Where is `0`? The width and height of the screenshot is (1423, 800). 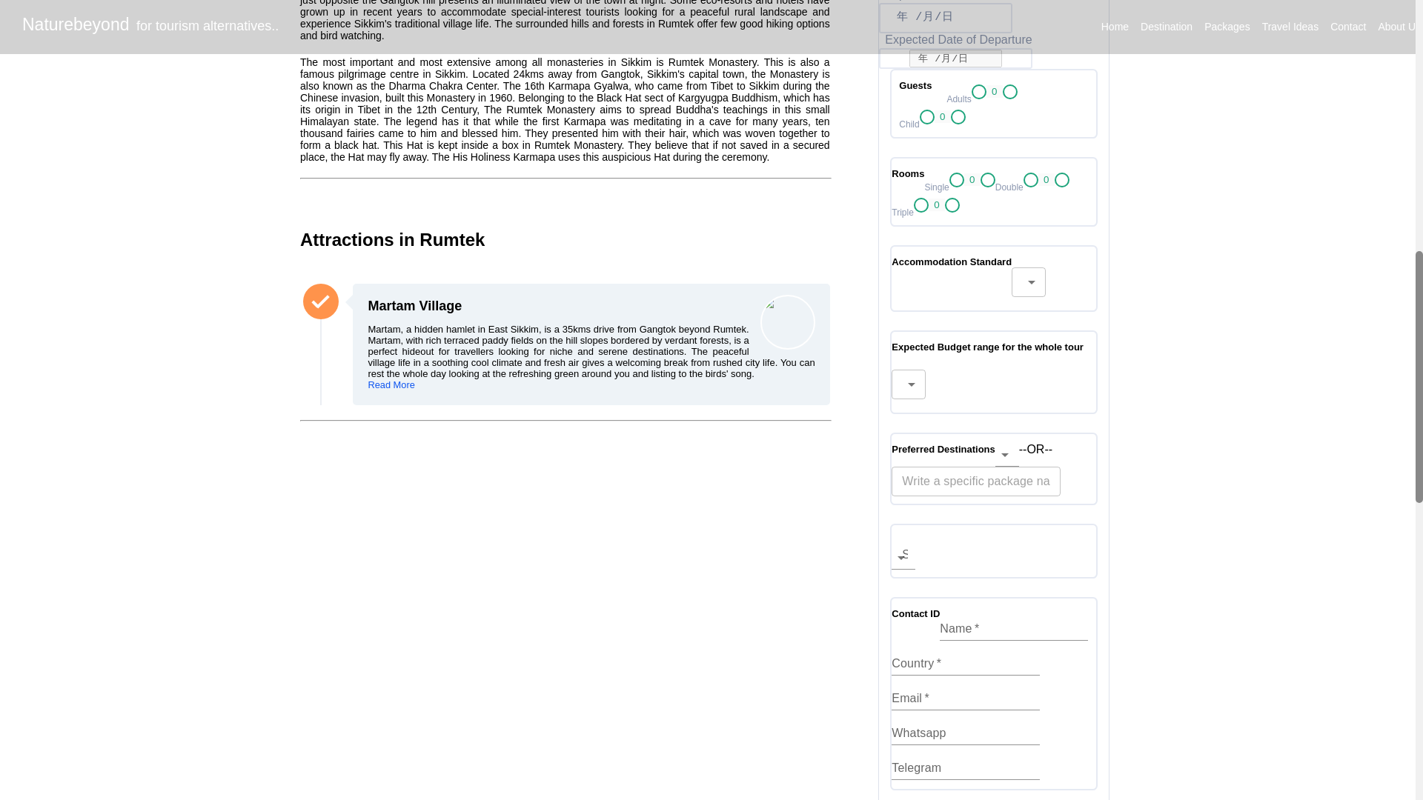 0 is located at coordinates (972, 179).